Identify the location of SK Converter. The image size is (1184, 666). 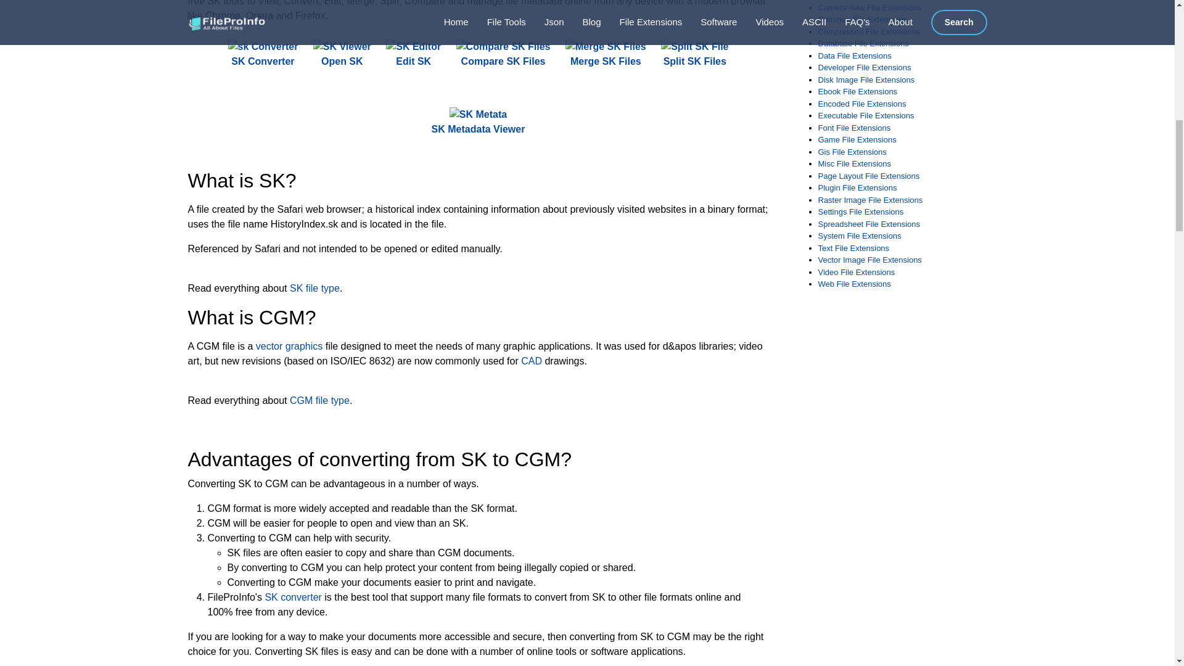
(263, 54).